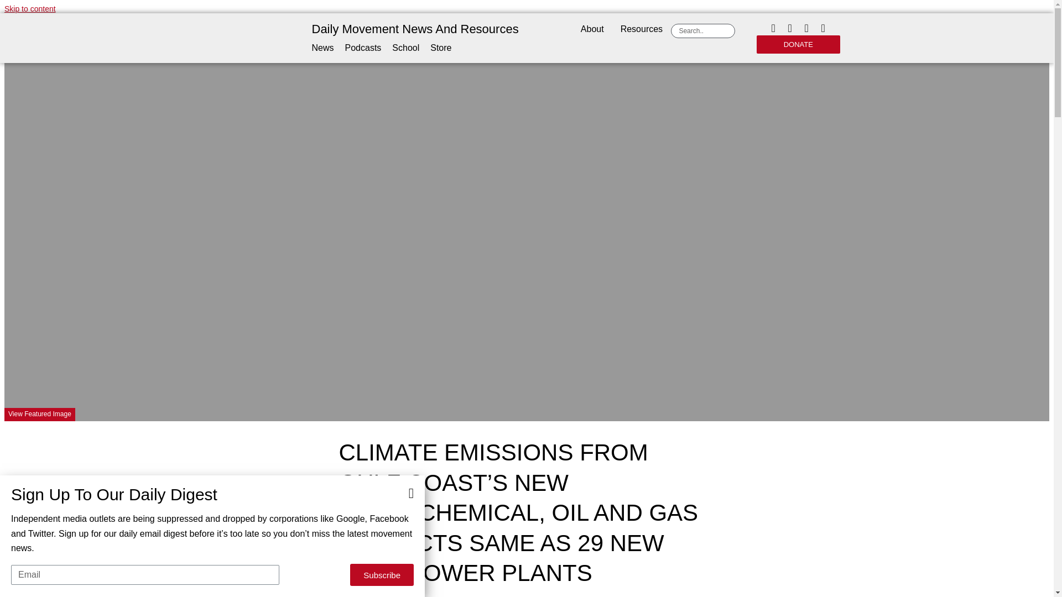  What do you see at coordinates (642, 29) in the screenshot?
I see `Resources` at bounding box center [642, 29].